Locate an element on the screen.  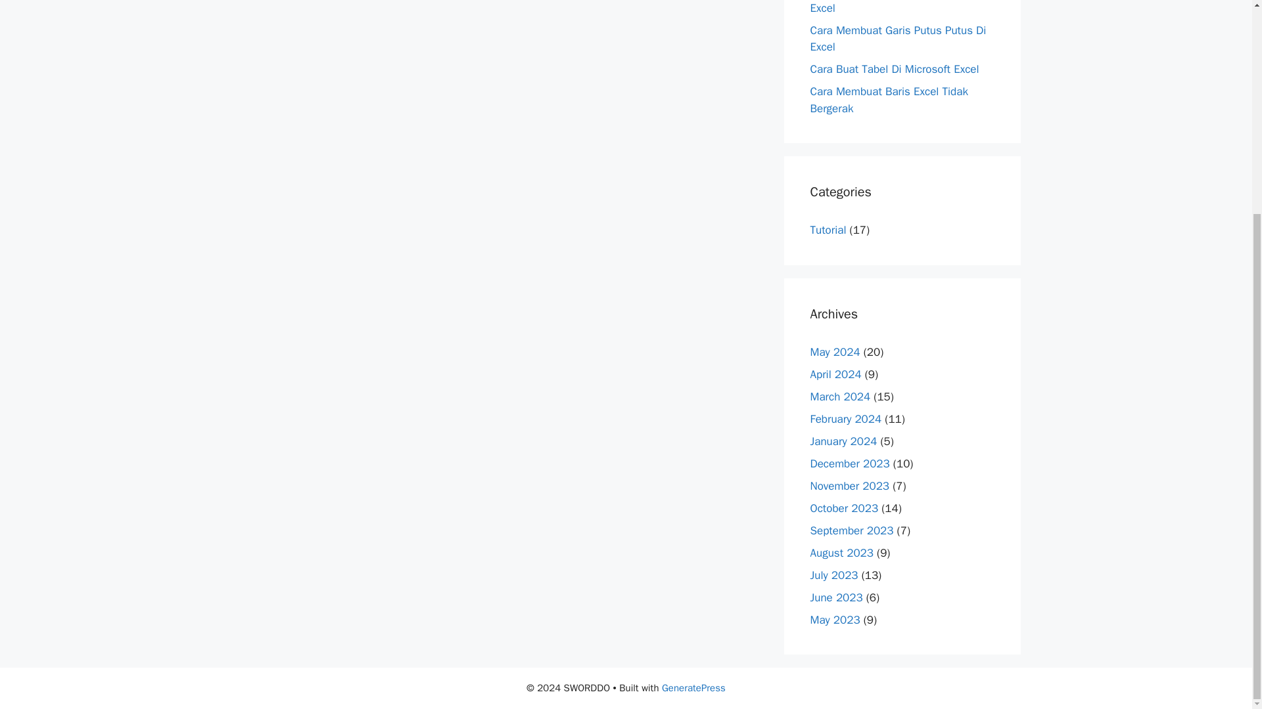
December 2023 is located at coordinates (849, 463).